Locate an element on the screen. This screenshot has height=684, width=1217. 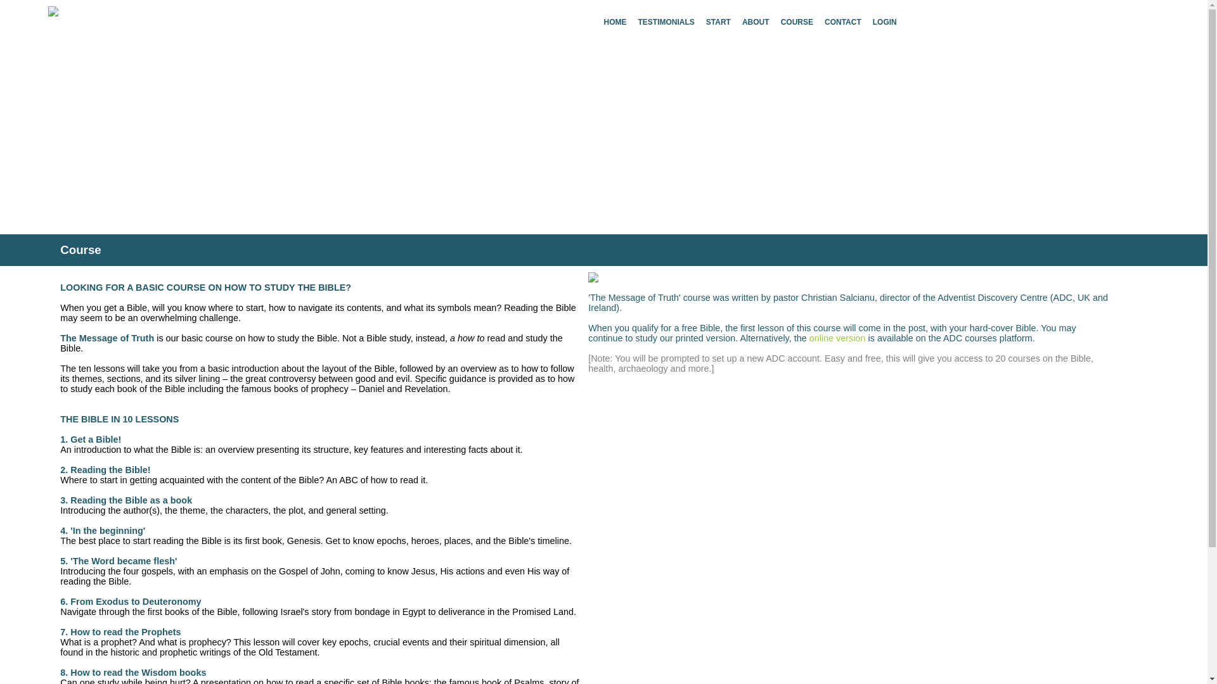
LOGIN is located at coordinates (885, 22).